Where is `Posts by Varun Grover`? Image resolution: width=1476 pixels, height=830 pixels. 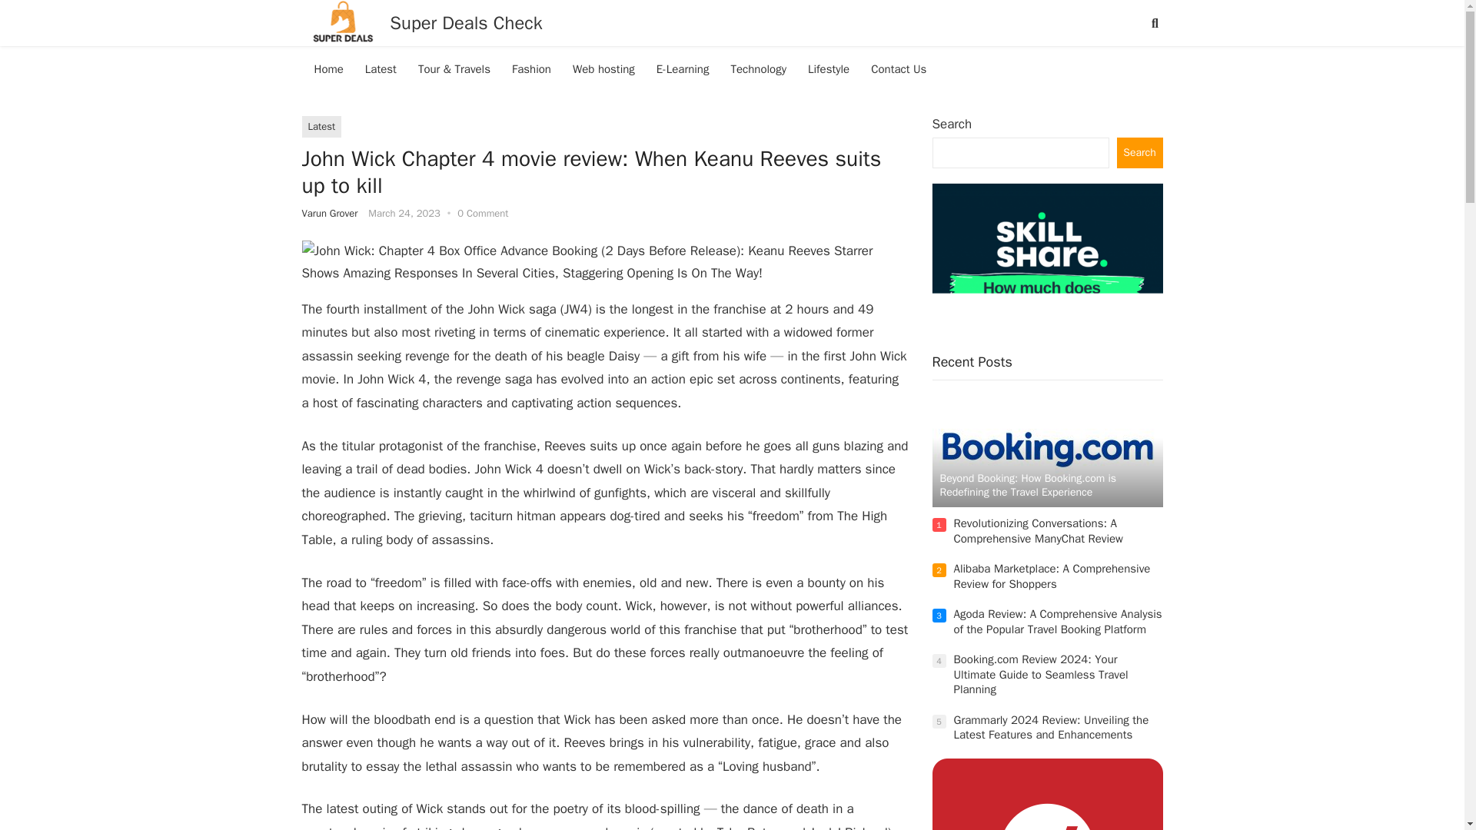 Posts by Varun Grover is located at coordinates (329, 213).